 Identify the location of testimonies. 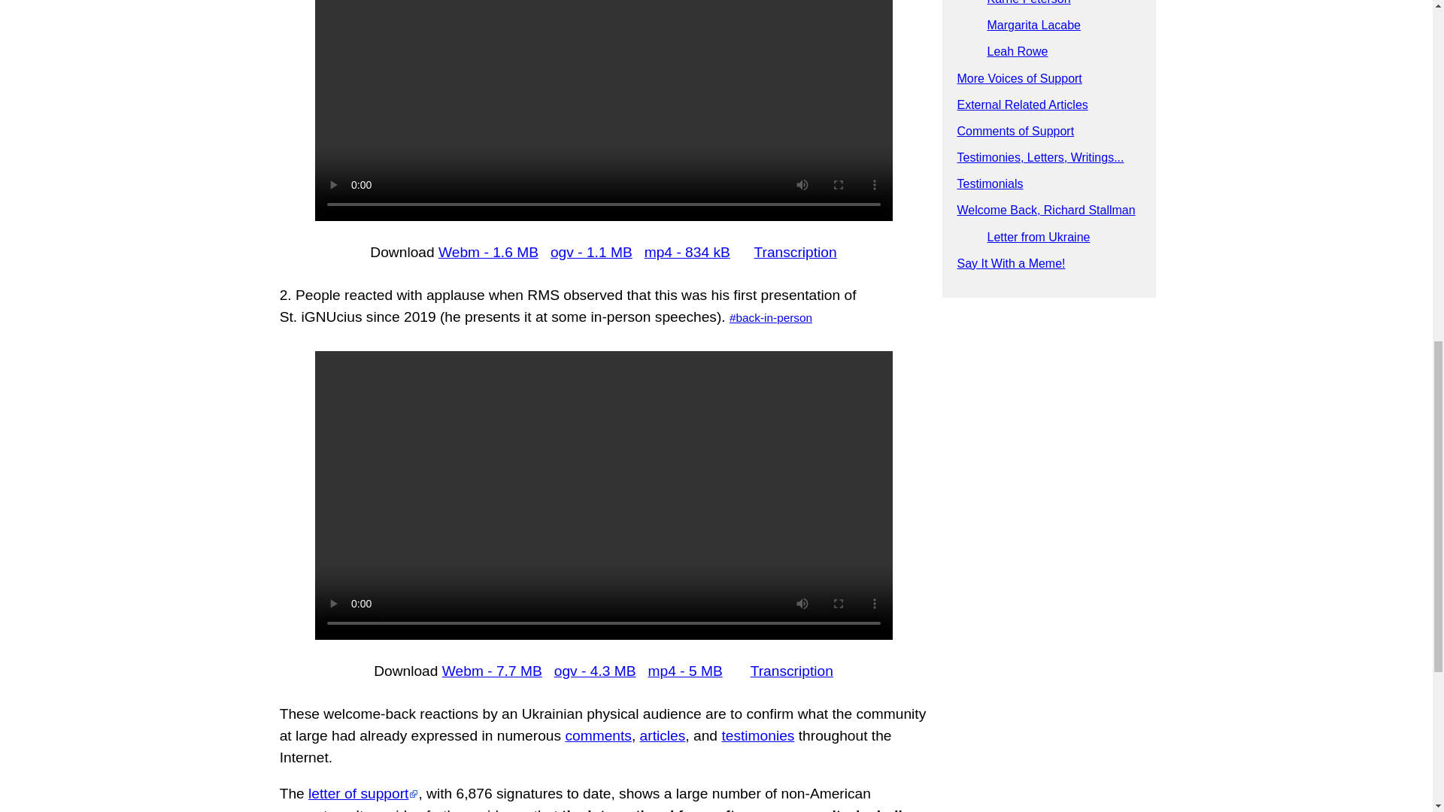
(757, 735).